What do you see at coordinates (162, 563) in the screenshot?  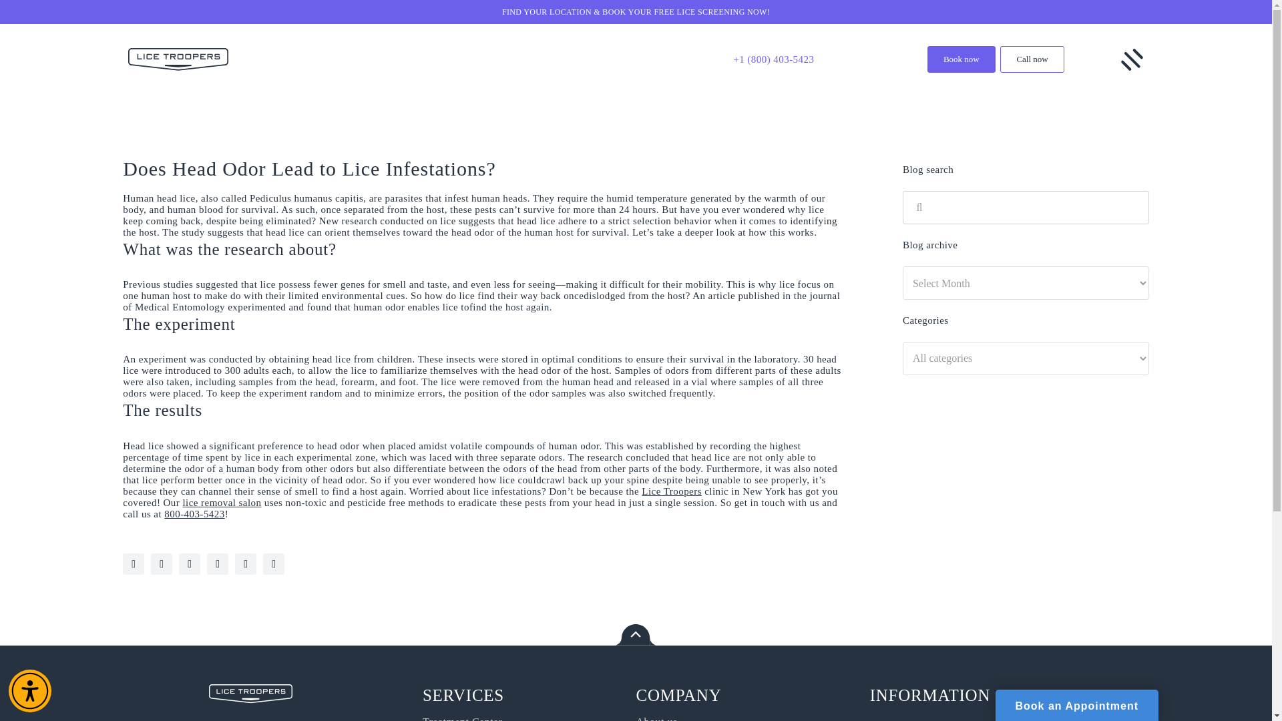 I see `Instagram` at bounding box center [162, 563].